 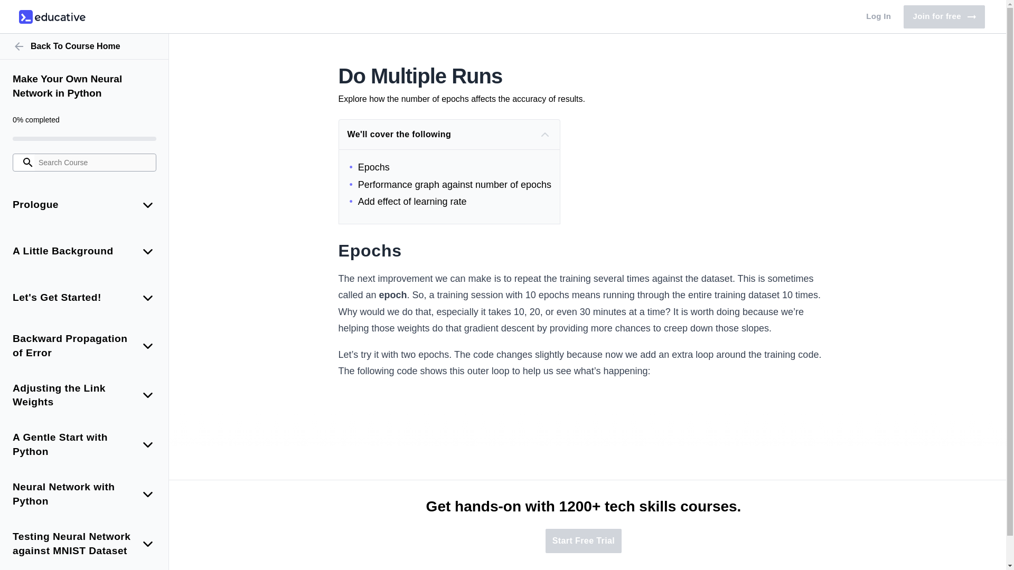 What do you see at coordinates (84, 46) in the screenshot?
I see `Log In` at bounding box center [84, 46].